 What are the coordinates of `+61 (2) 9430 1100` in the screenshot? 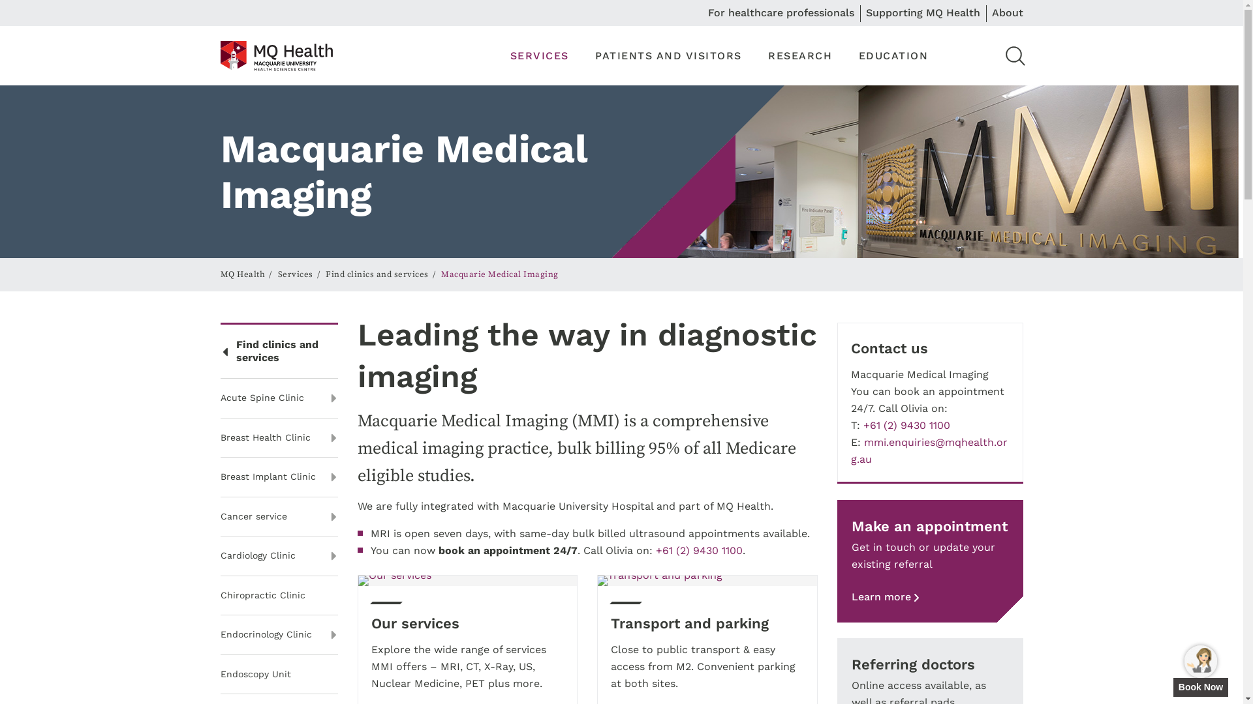 It's located at (906, 425).